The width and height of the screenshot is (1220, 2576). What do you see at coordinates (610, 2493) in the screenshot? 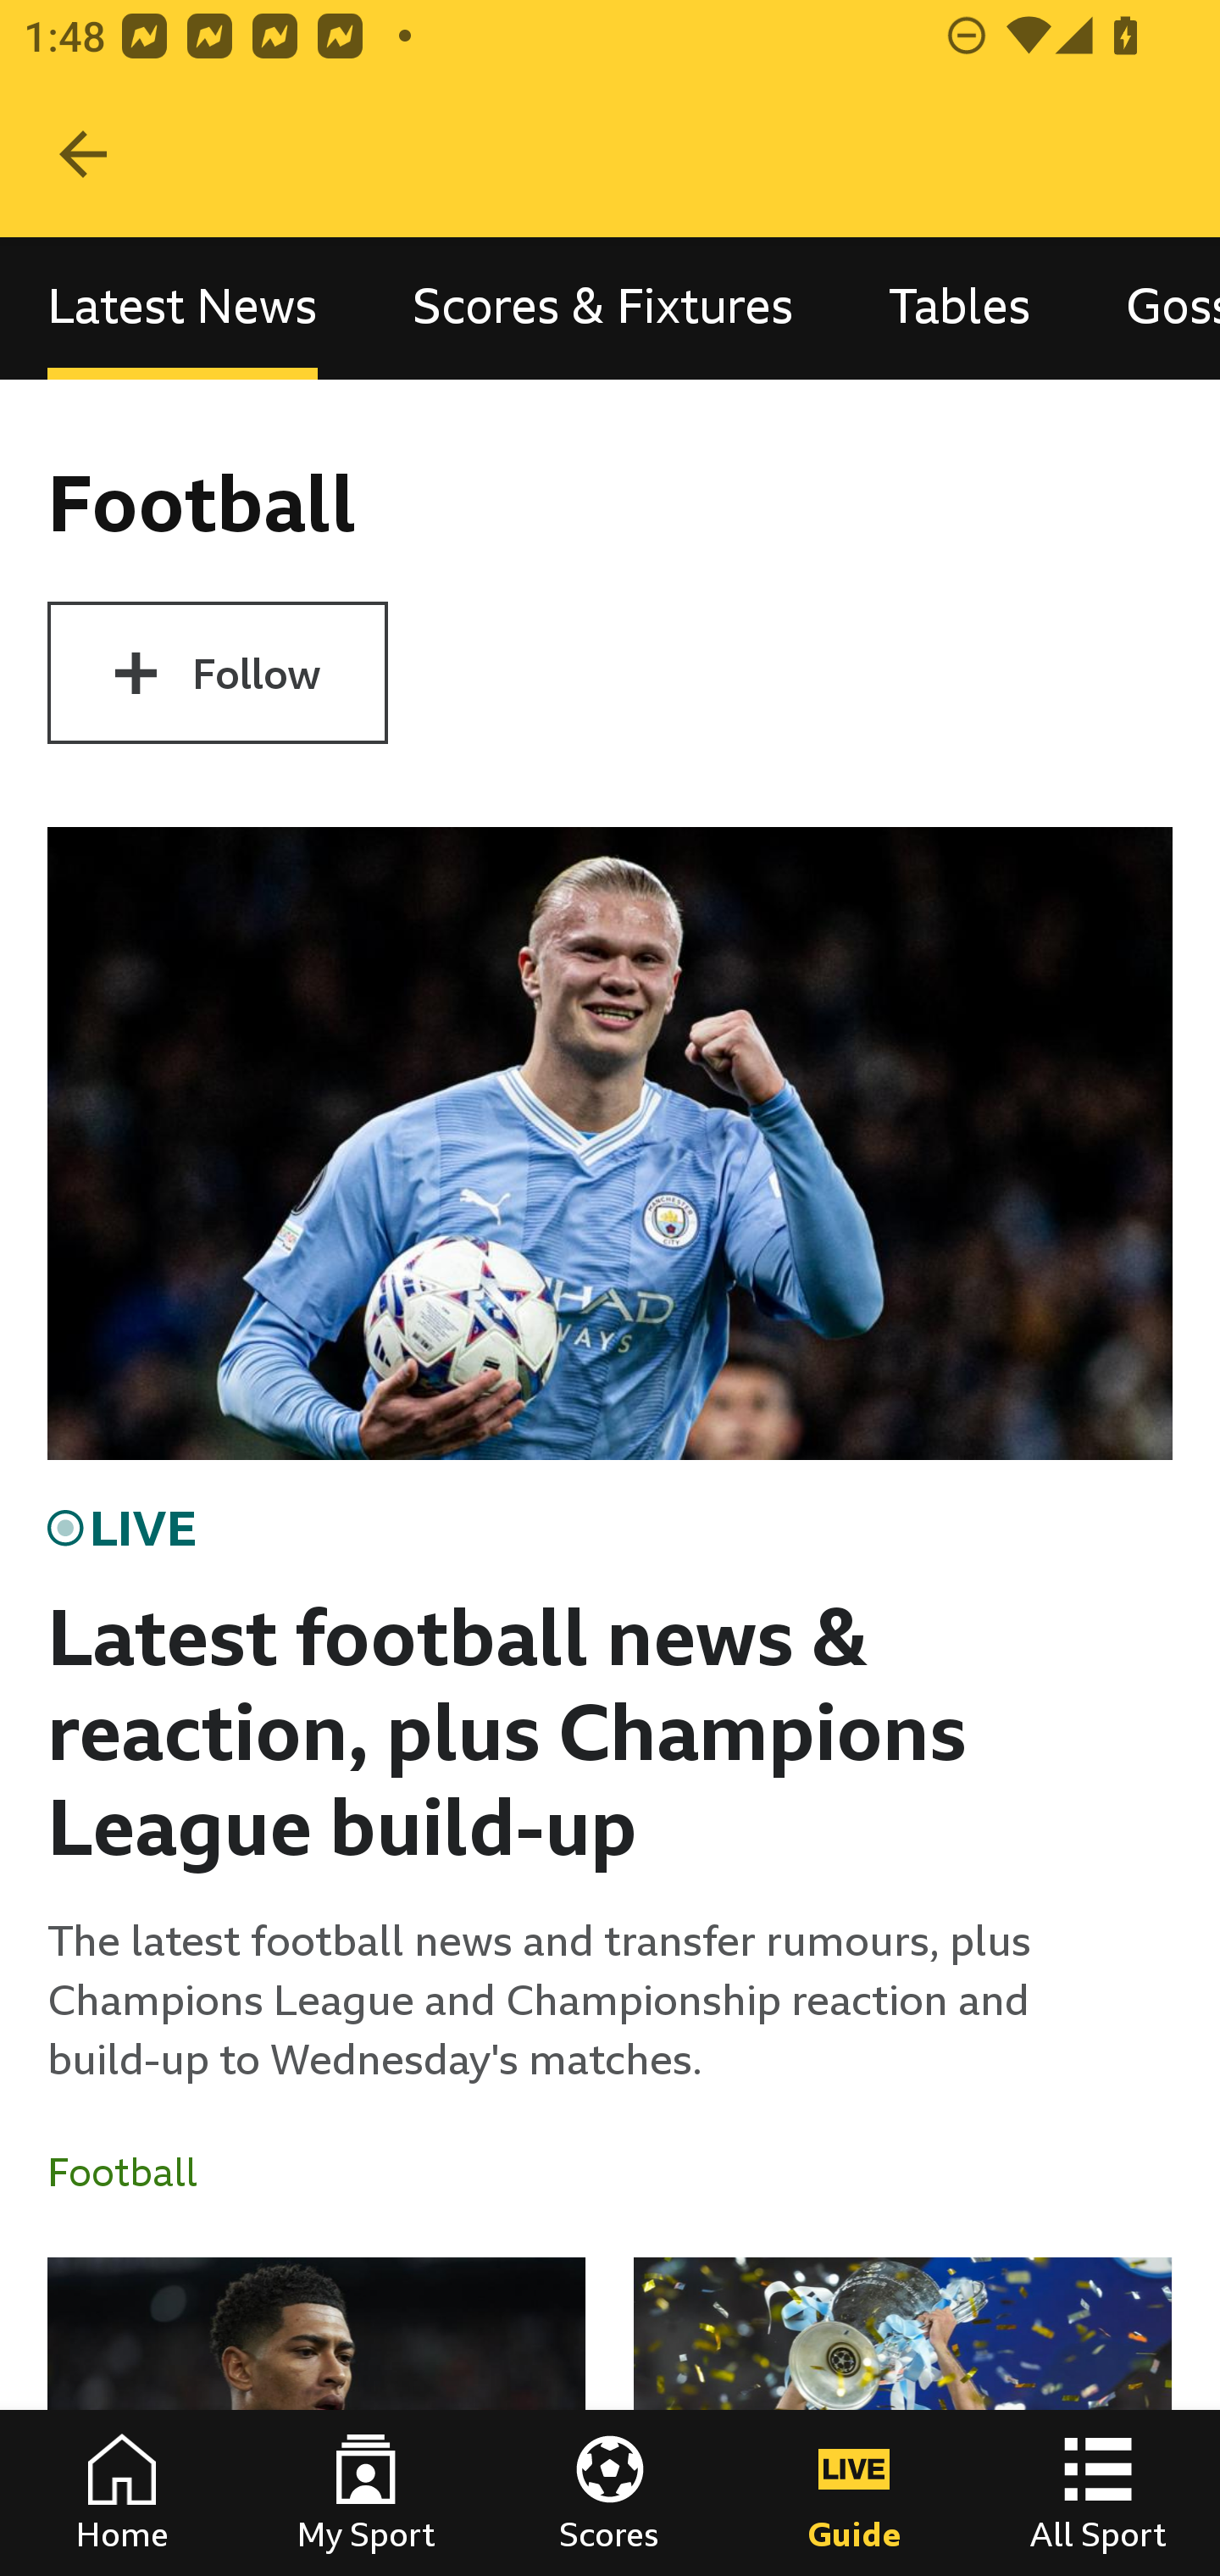
I see `Scores` at bounding box center [610, 2493].